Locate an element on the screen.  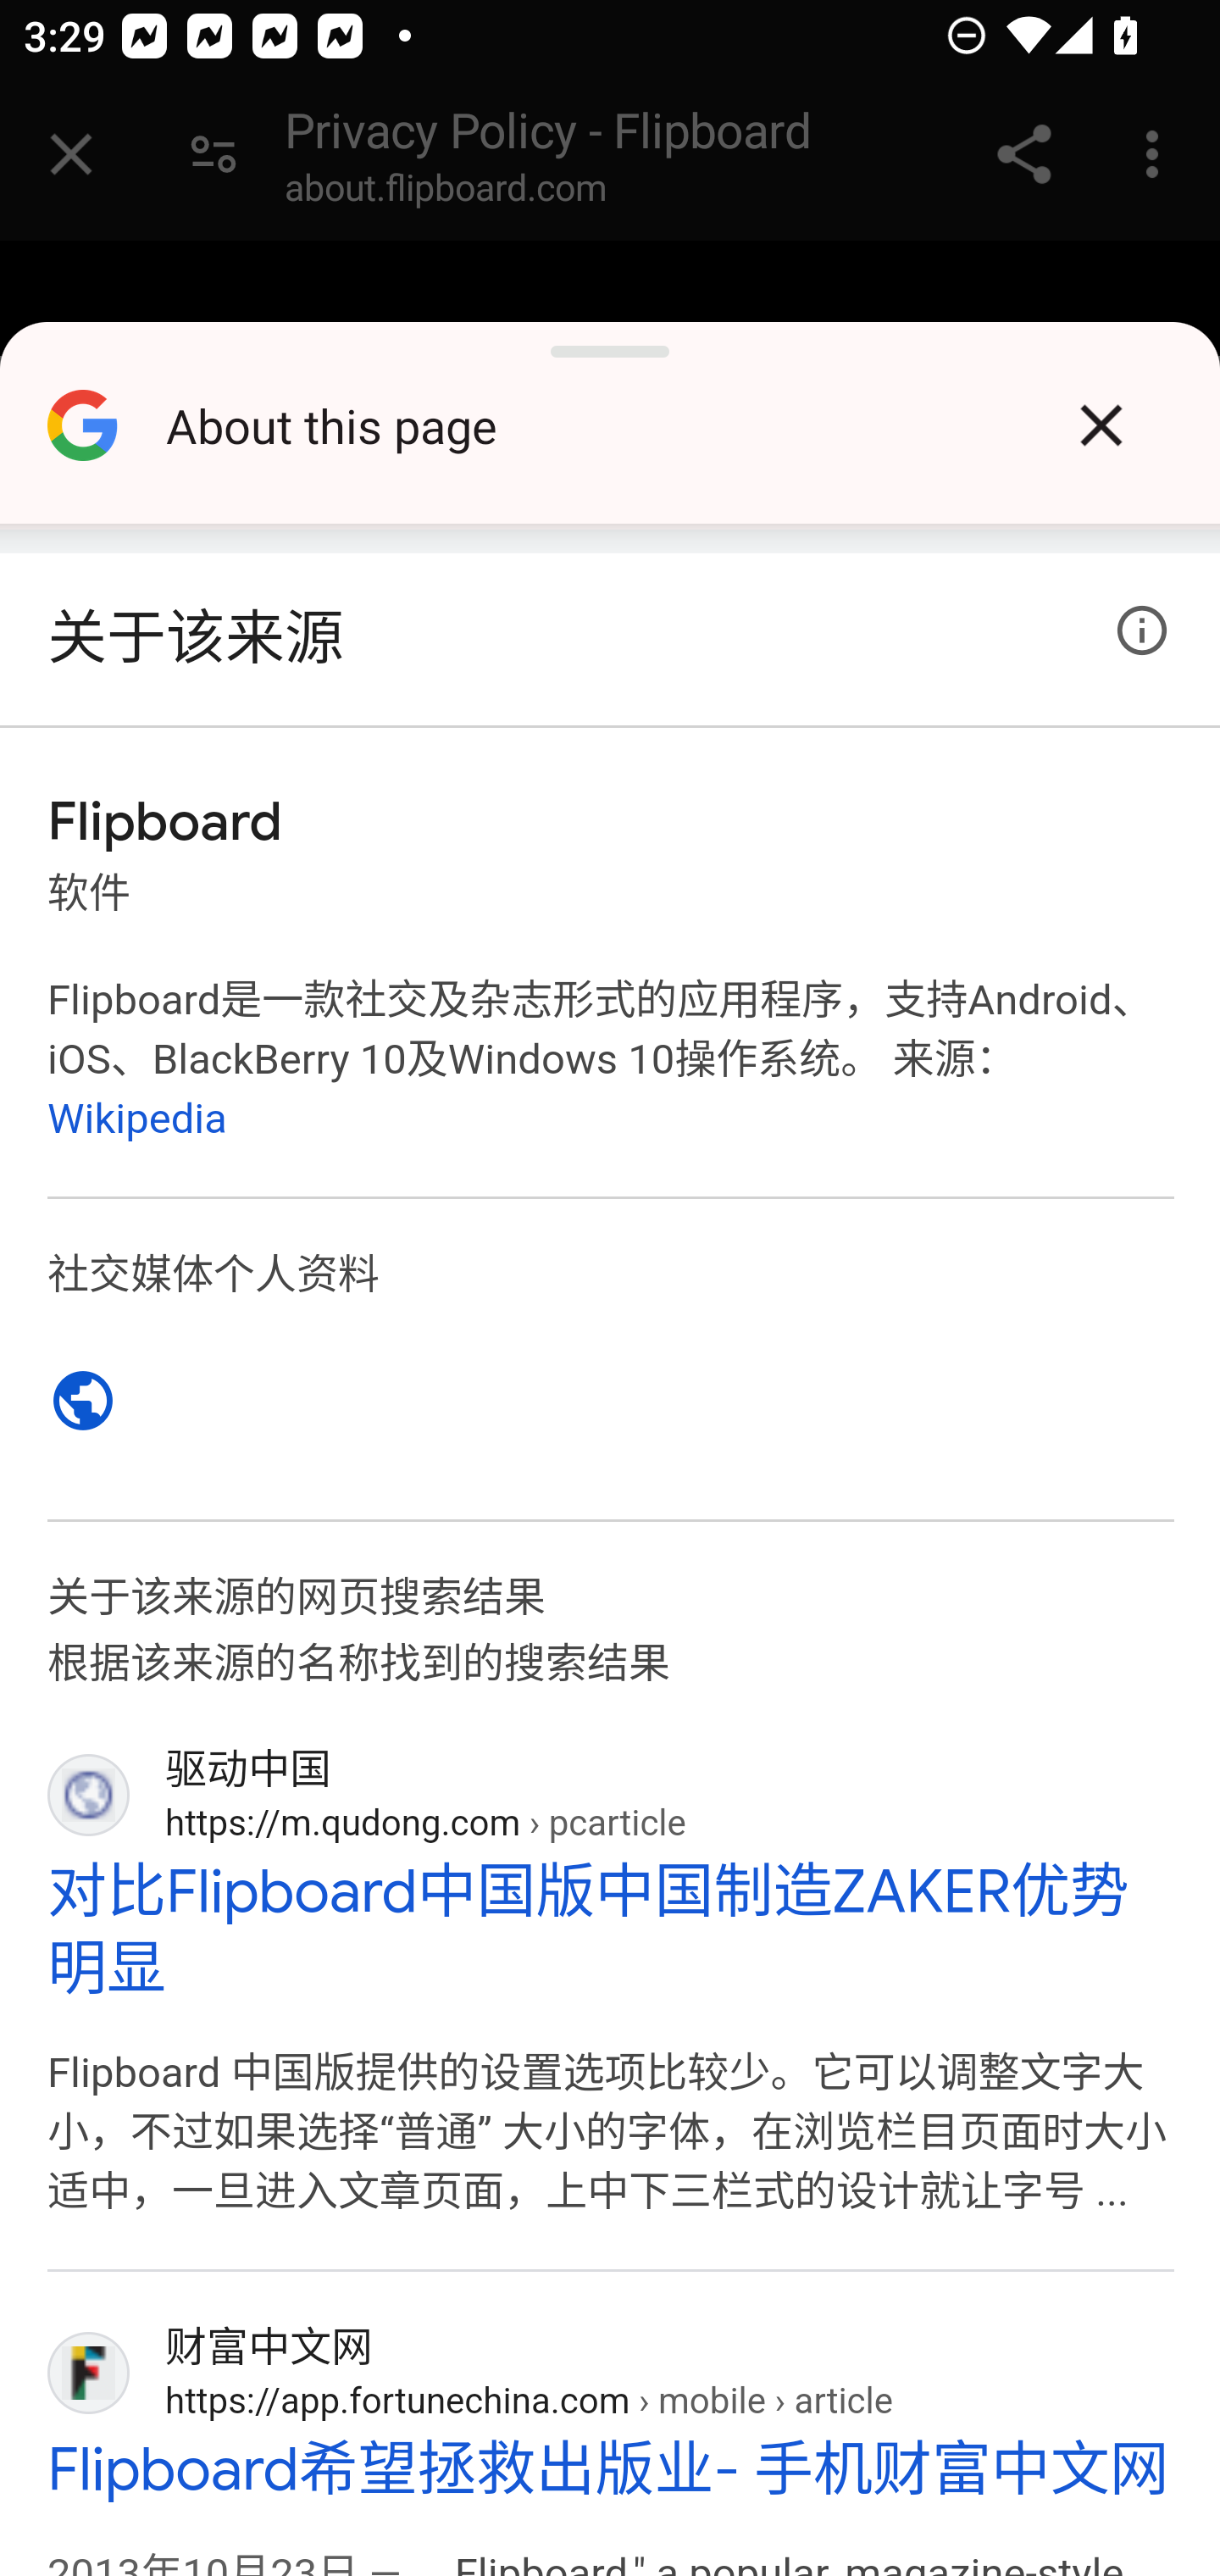
来源相关帮助 is located at coordinates (1142, 630).